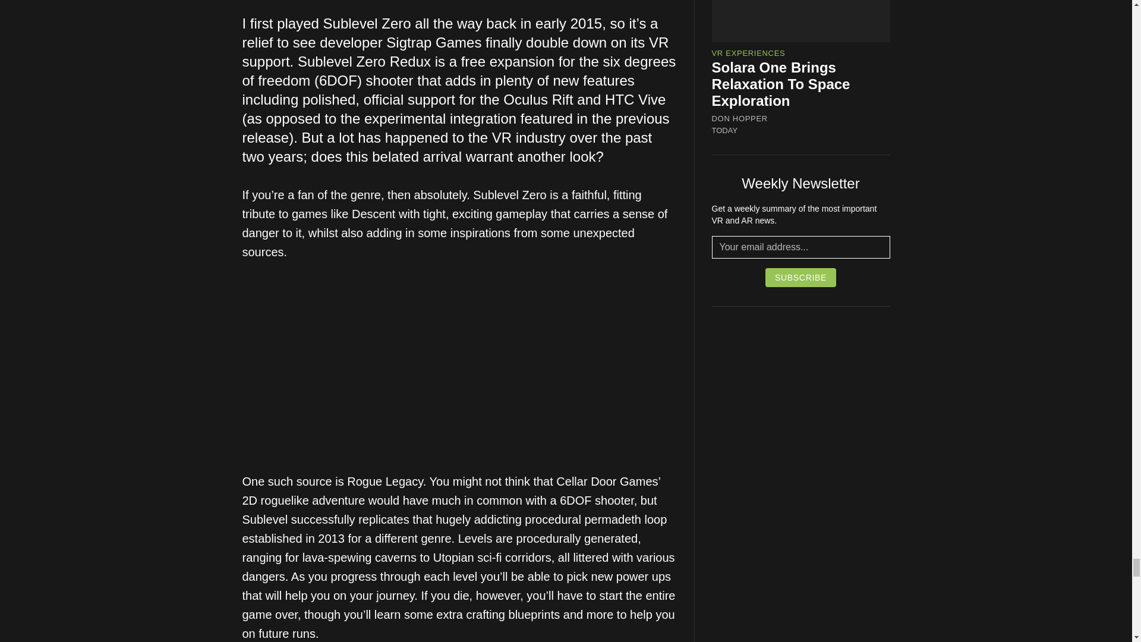  Describe the element at coordinates (781, 84) in the screenshot. I see `Solara One Brings Relaxation To Space Exploration` at that location.